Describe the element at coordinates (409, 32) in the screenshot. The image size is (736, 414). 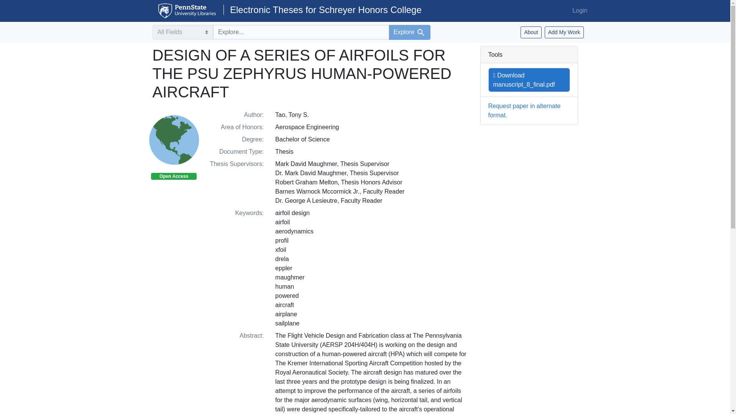
I see `Explore Search` at that location.